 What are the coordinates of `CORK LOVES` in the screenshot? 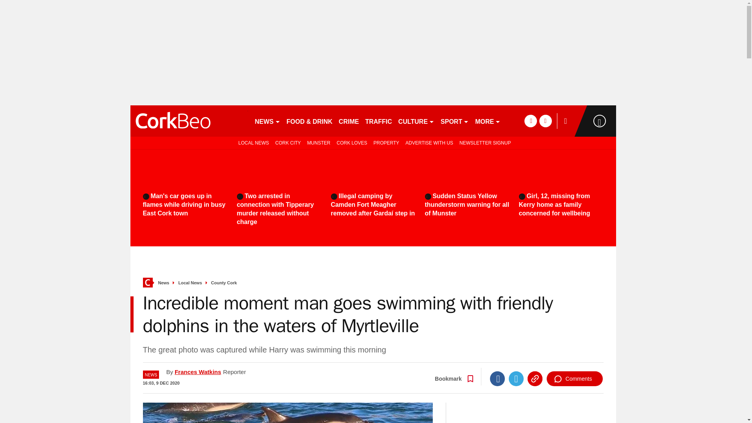 It's located at (351, 143).